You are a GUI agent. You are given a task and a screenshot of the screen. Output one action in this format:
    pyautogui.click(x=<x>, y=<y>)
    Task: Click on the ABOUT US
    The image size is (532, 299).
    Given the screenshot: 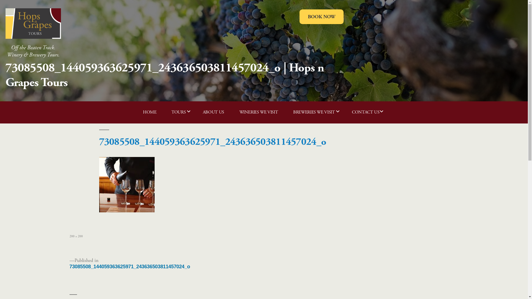 What is the action you would take?
    pyautogui.click(x=213, y=112)
    